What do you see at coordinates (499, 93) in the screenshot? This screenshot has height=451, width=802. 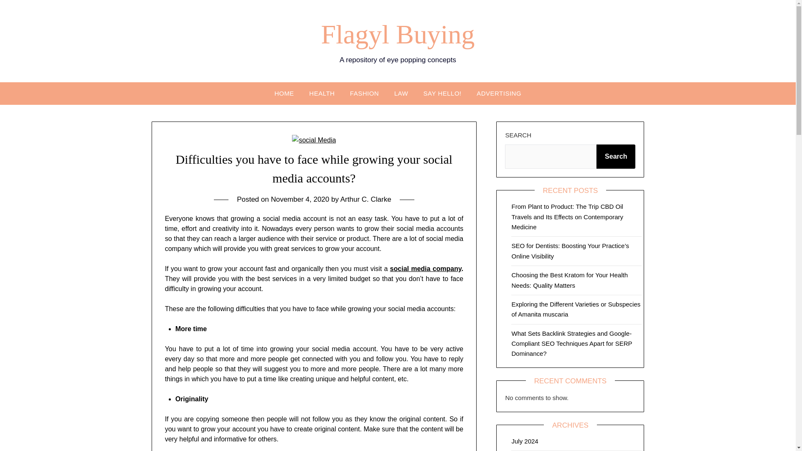 I see `ADVERTISING` at bounding box center [499, 93].